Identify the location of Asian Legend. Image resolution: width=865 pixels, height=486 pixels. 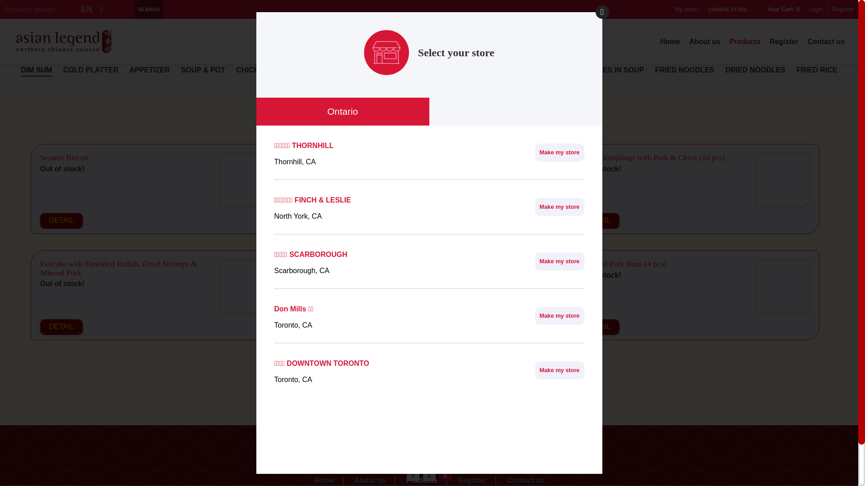
(64, 41).